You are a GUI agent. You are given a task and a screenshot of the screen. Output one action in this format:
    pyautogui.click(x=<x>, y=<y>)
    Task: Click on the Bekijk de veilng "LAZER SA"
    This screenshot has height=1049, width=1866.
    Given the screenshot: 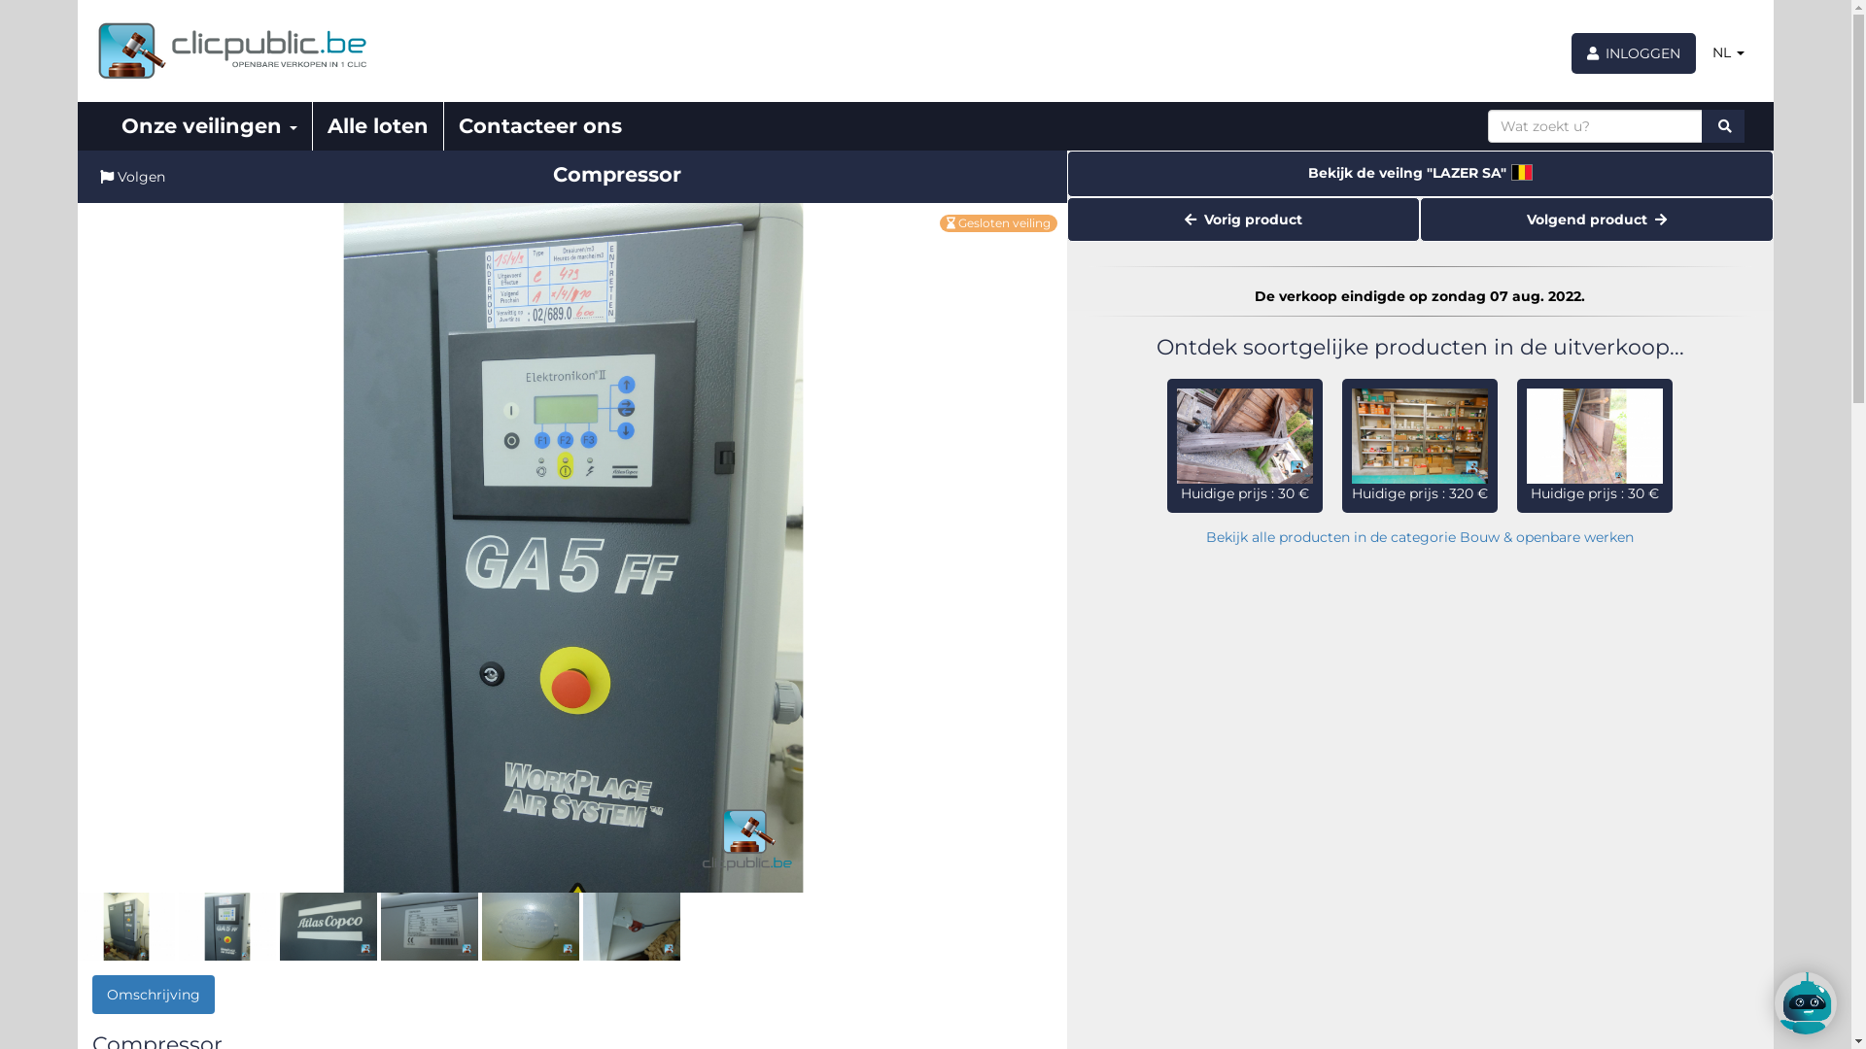 What is the action you would take?
    pyautogui.click(x=1421, y=174)
    